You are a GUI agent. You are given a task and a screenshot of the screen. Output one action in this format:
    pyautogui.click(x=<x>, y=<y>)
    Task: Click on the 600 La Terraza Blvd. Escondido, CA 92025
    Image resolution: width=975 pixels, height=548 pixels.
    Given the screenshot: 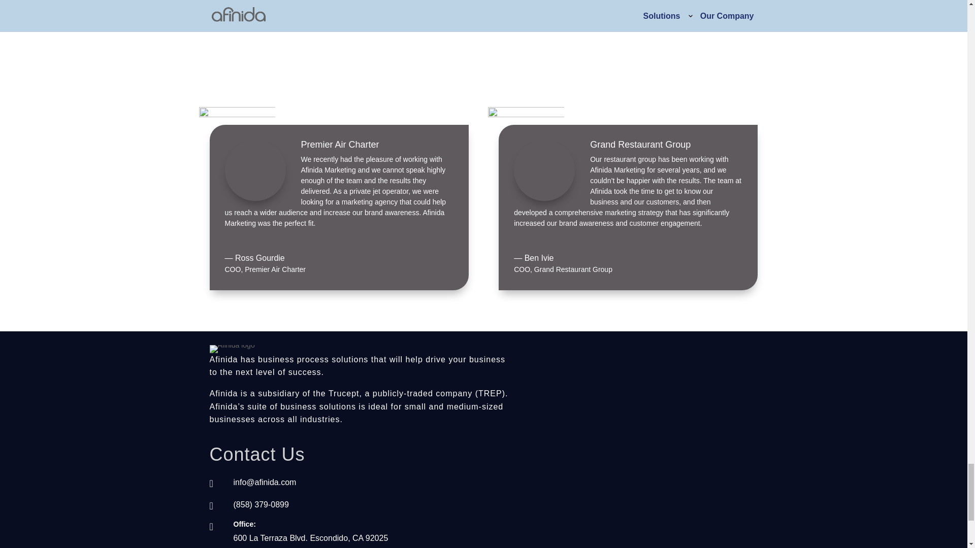 What is the action you would take?
    pyautogui.click(x=311, y=538)
    